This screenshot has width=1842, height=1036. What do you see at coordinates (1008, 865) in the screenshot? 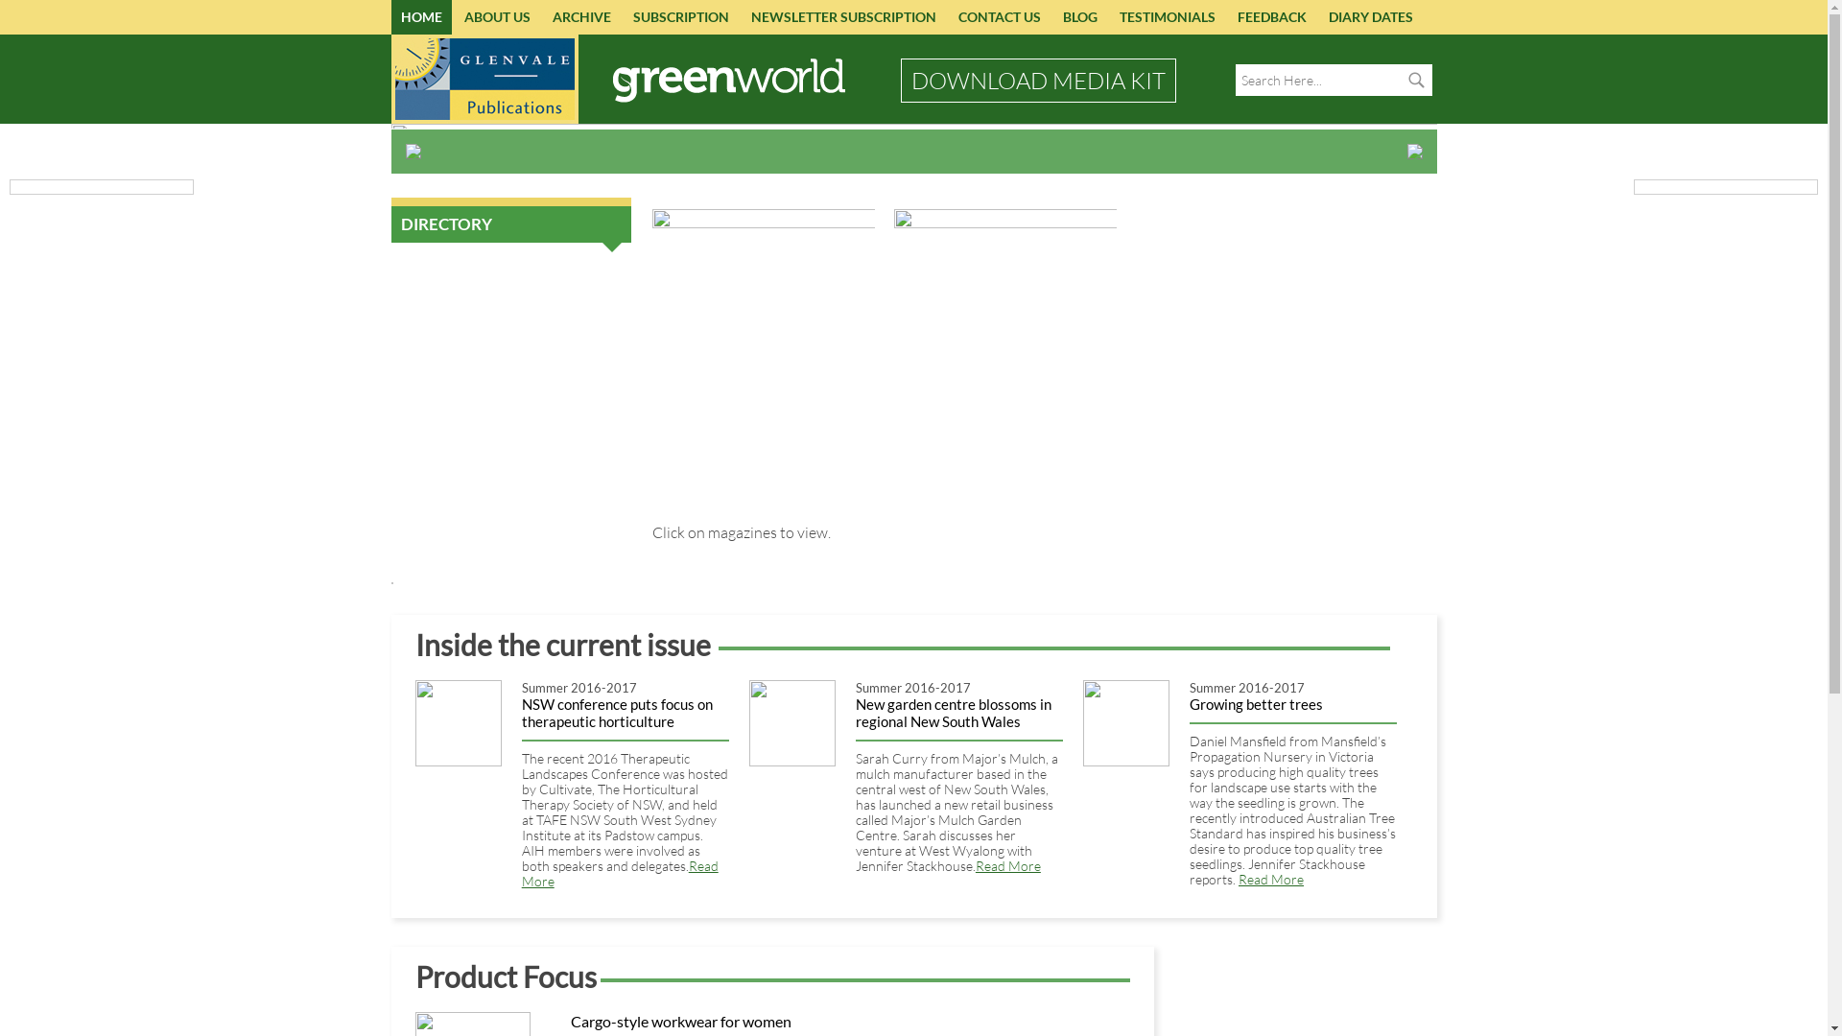
I see `Read More` at bounding box center [1008, 865].